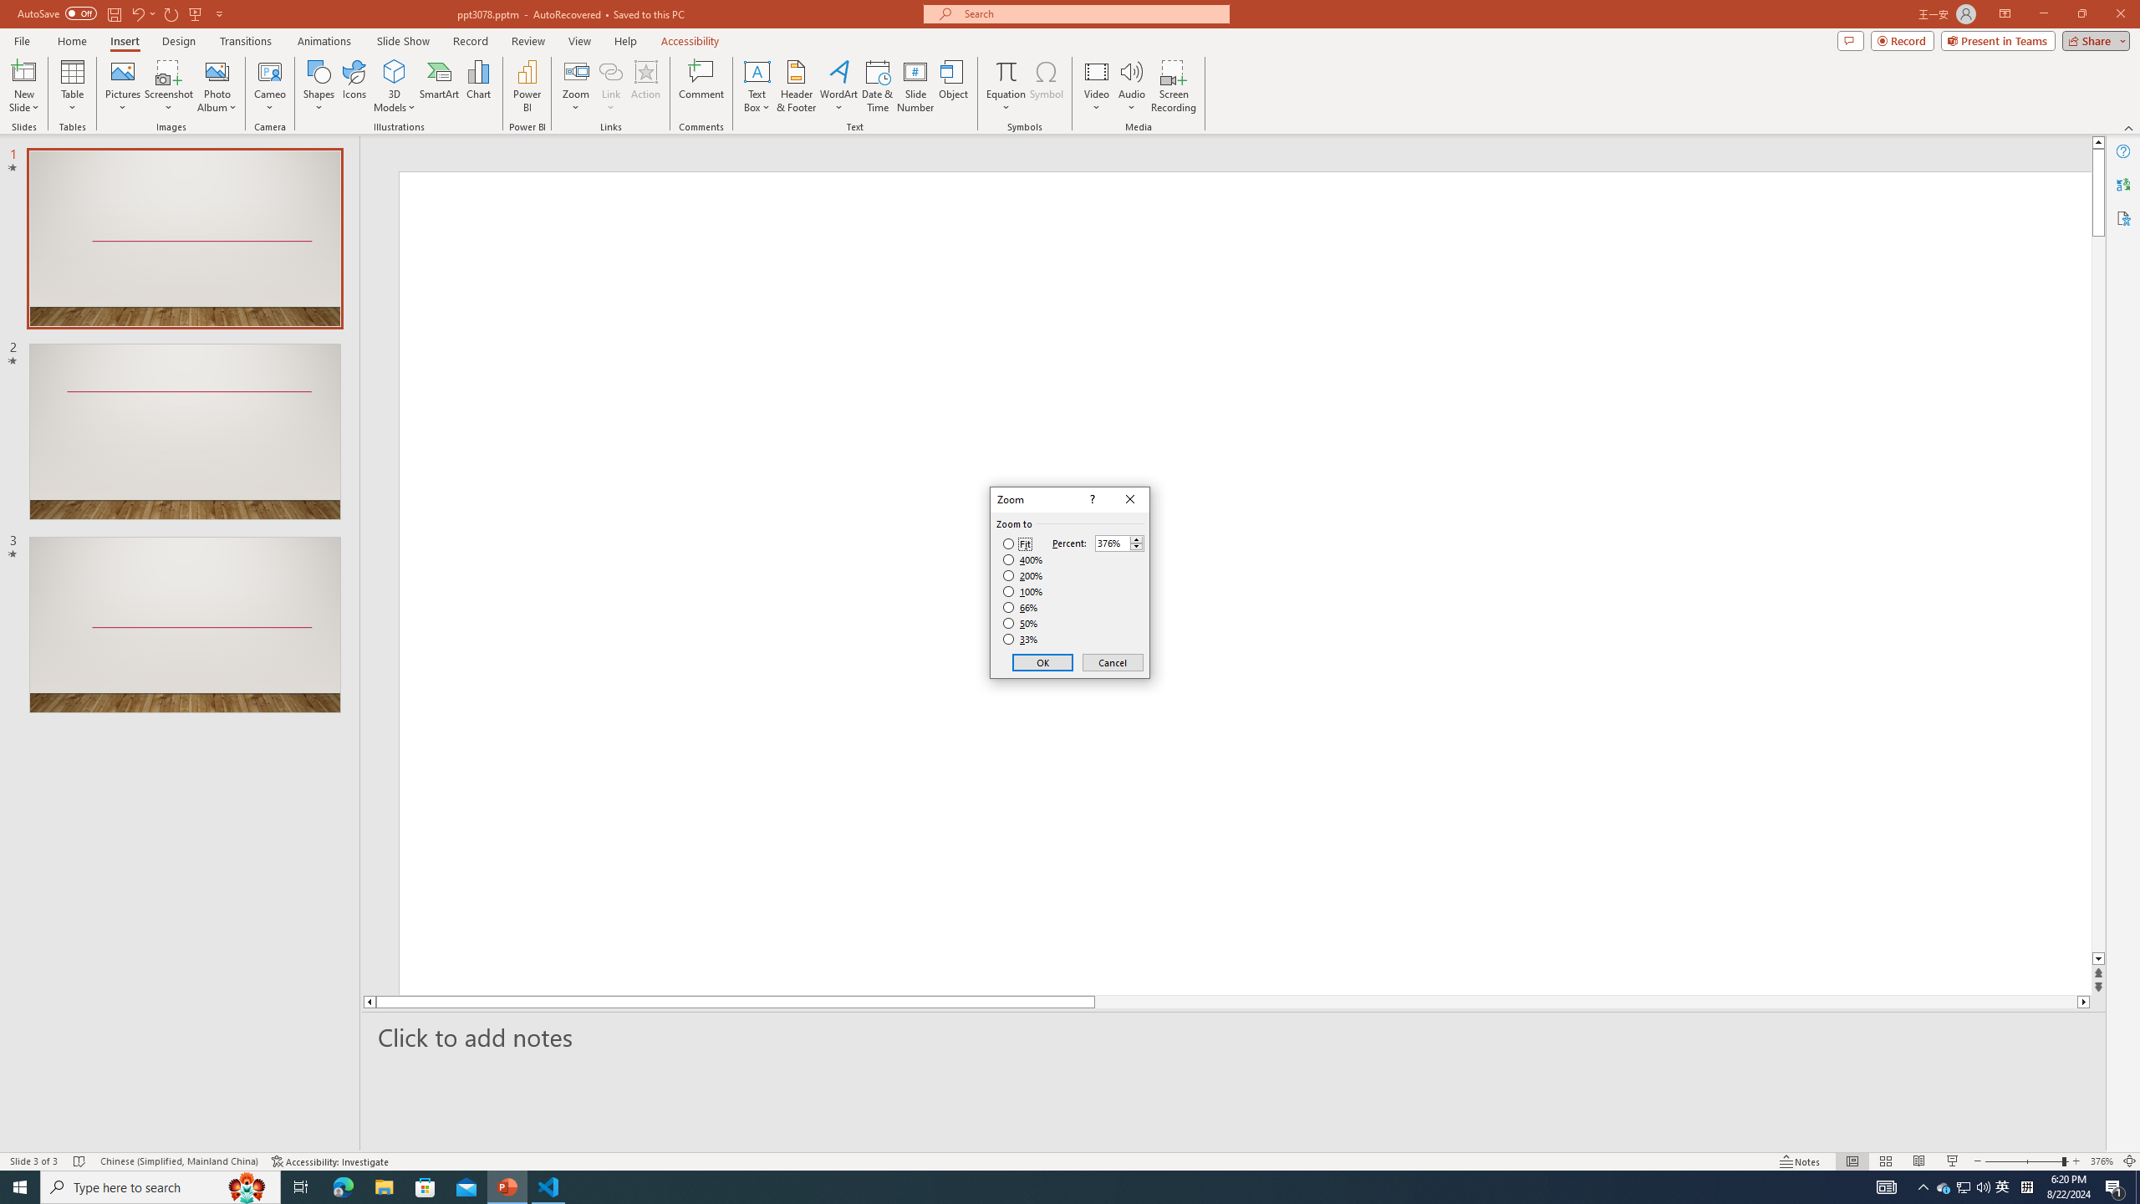  I want to click on Microsoft search, so click(1092, 13).